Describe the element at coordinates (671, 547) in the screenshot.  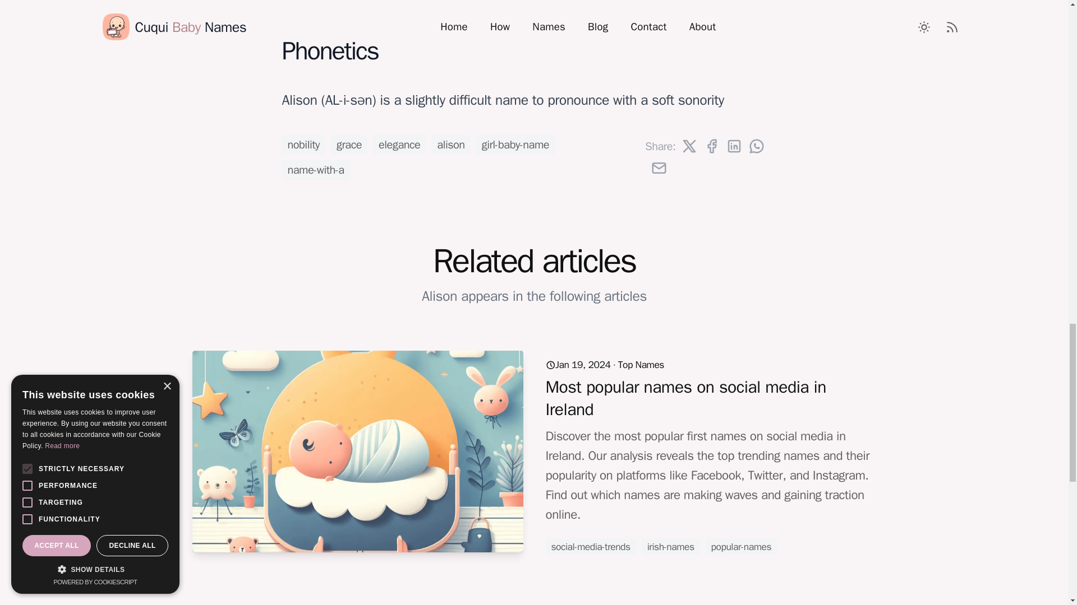
I see `irish-names` at that location.